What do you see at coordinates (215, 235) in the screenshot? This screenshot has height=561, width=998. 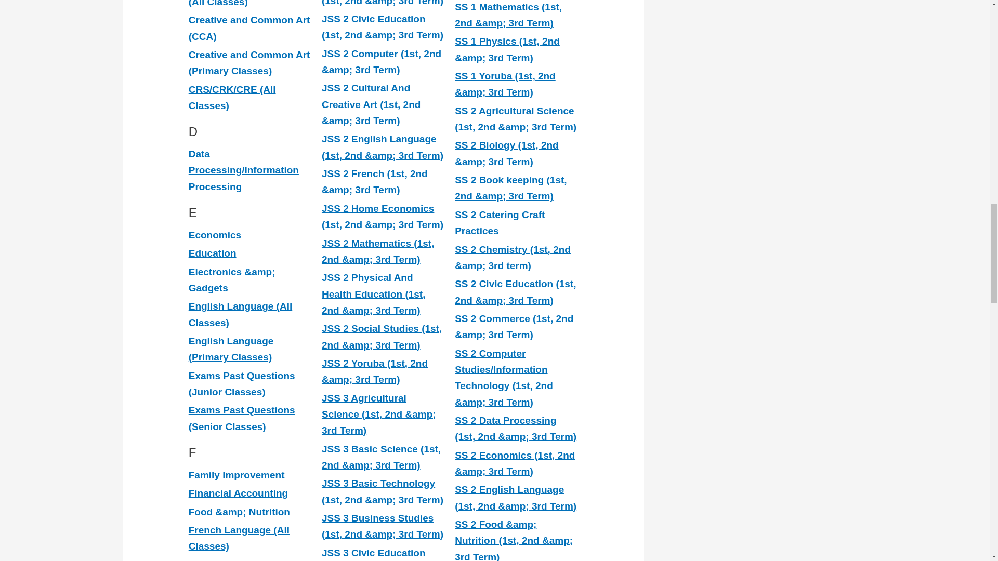 I see `Economics` at bounding box center [215, 235].